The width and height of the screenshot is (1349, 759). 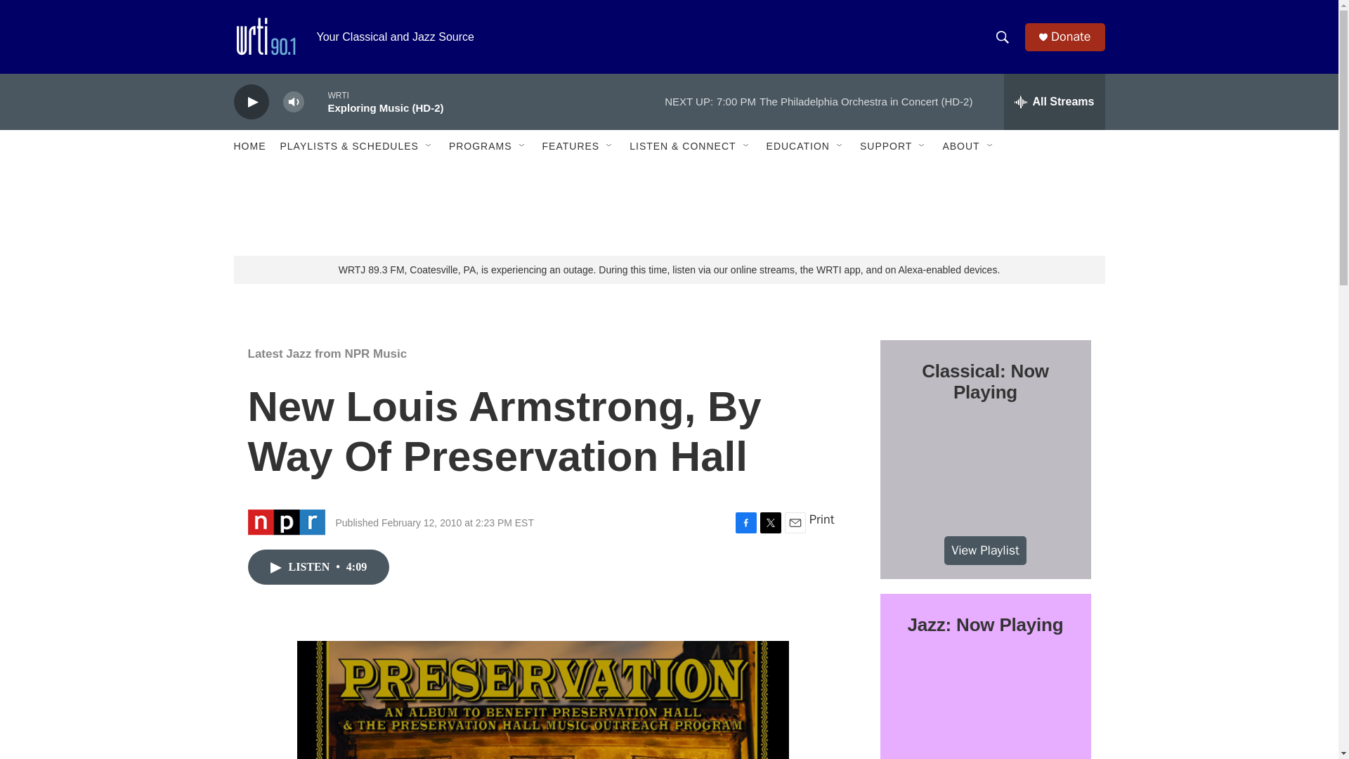 I want to click on 3rd party ad content, so click(x=670, y=209).